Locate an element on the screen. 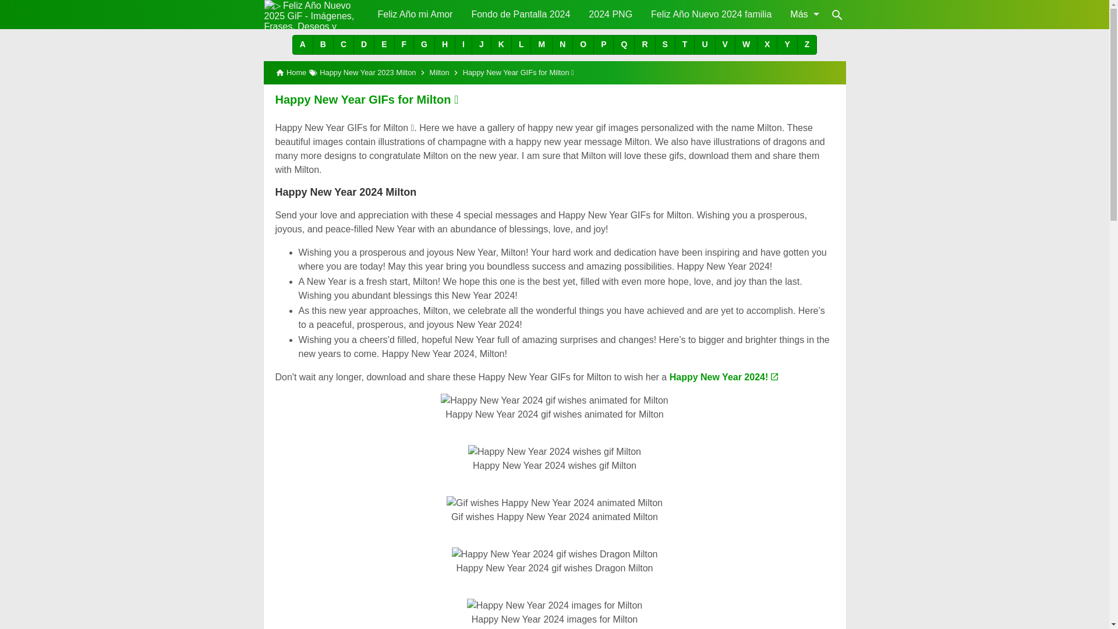 This screenshot has height=629, width=1118. S is located at coordinates (664, 44).